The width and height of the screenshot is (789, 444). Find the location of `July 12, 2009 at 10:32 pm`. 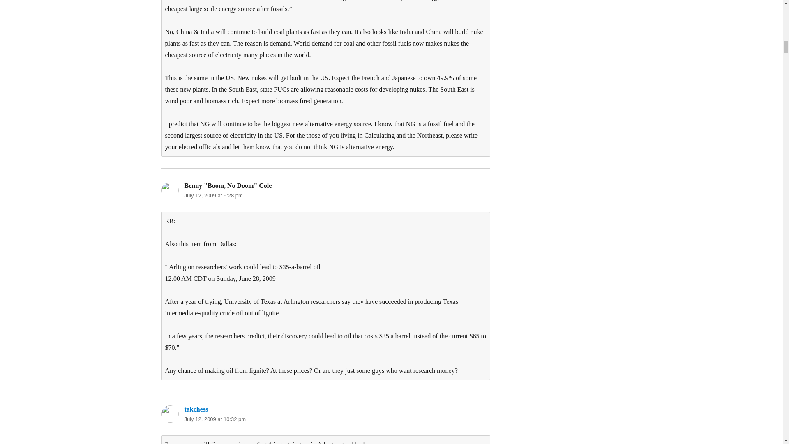

July 12, 2009 at 10:32 pm is located at coordinates (215, 419).